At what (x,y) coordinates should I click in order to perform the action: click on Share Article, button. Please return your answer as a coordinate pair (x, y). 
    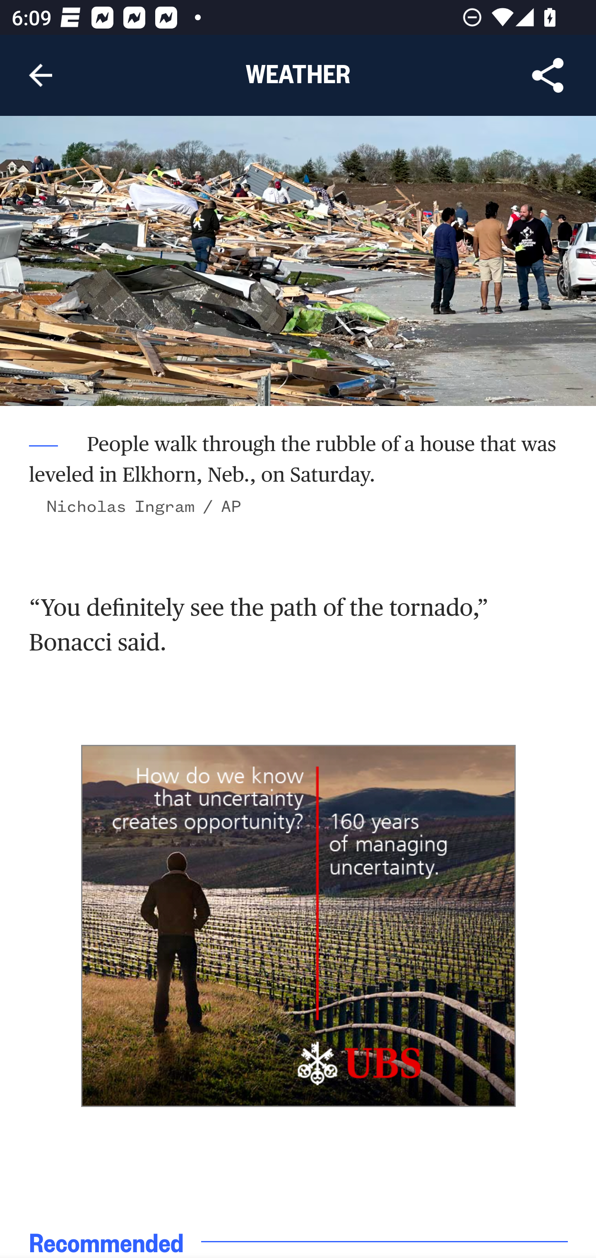
    Looking at the image, I should click on (548, 75).